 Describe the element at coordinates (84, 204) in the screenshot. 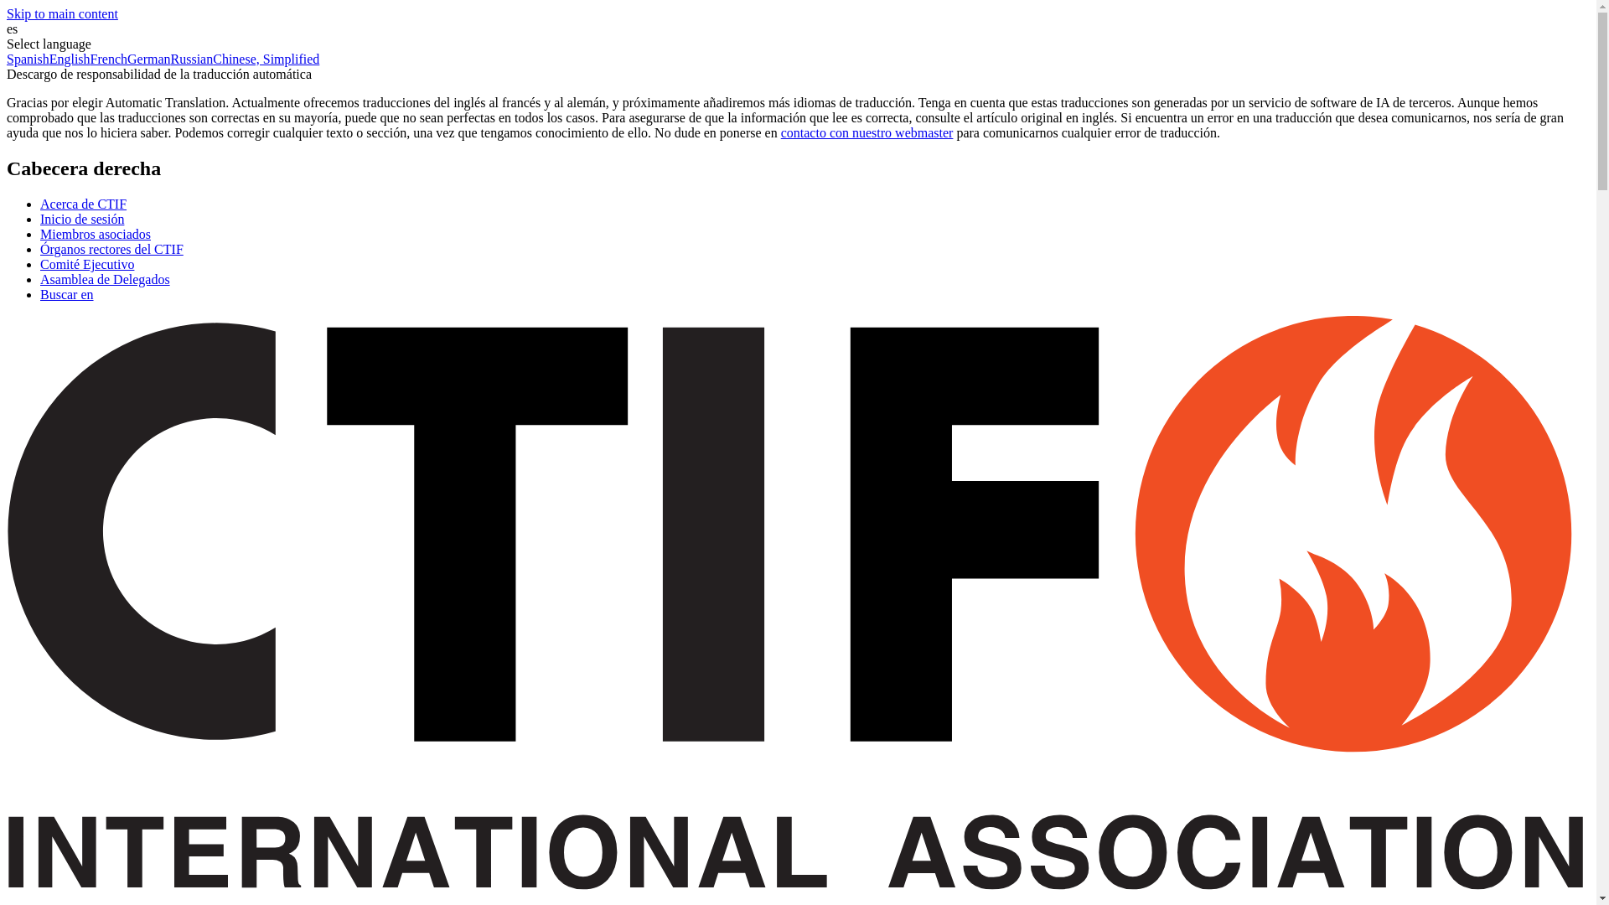

I see `Acerca de CTIF` at that location.